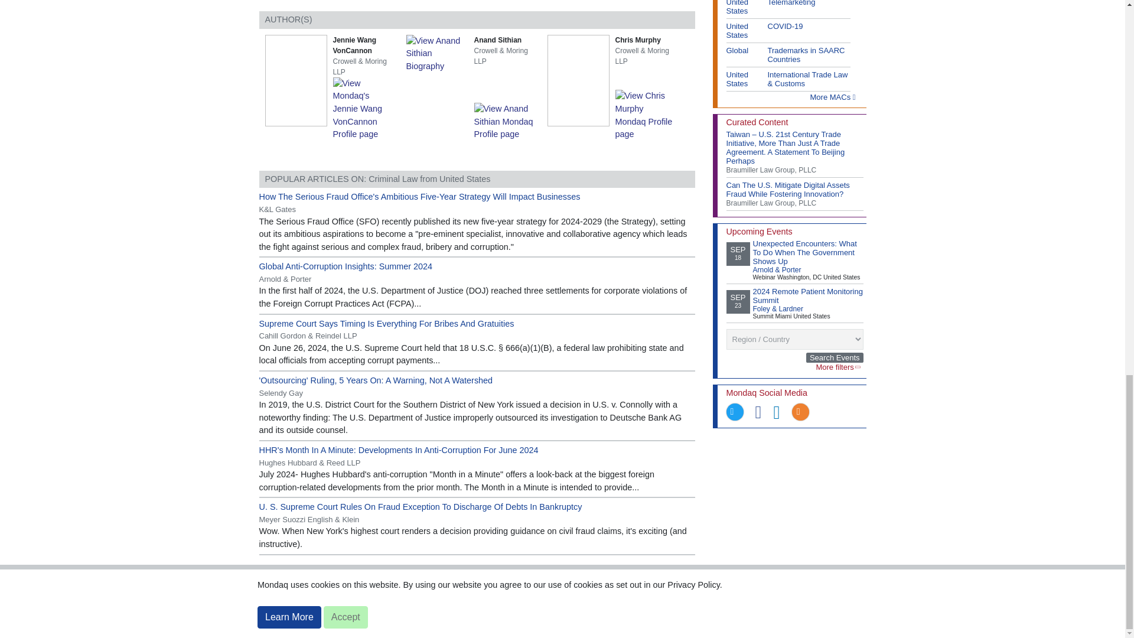 This screenshot has width=1134, height=638. Describe the element at coordinates (437, 53) in the screenshot. I see `View this authors biography on their website` at that location.